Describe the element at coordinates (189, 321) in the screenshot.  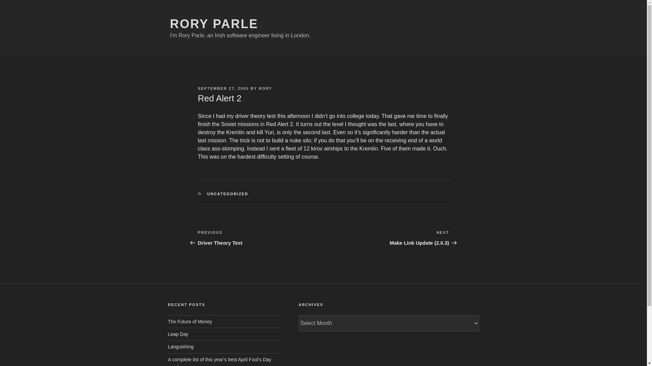
I see `RORY PARLE` at that location.